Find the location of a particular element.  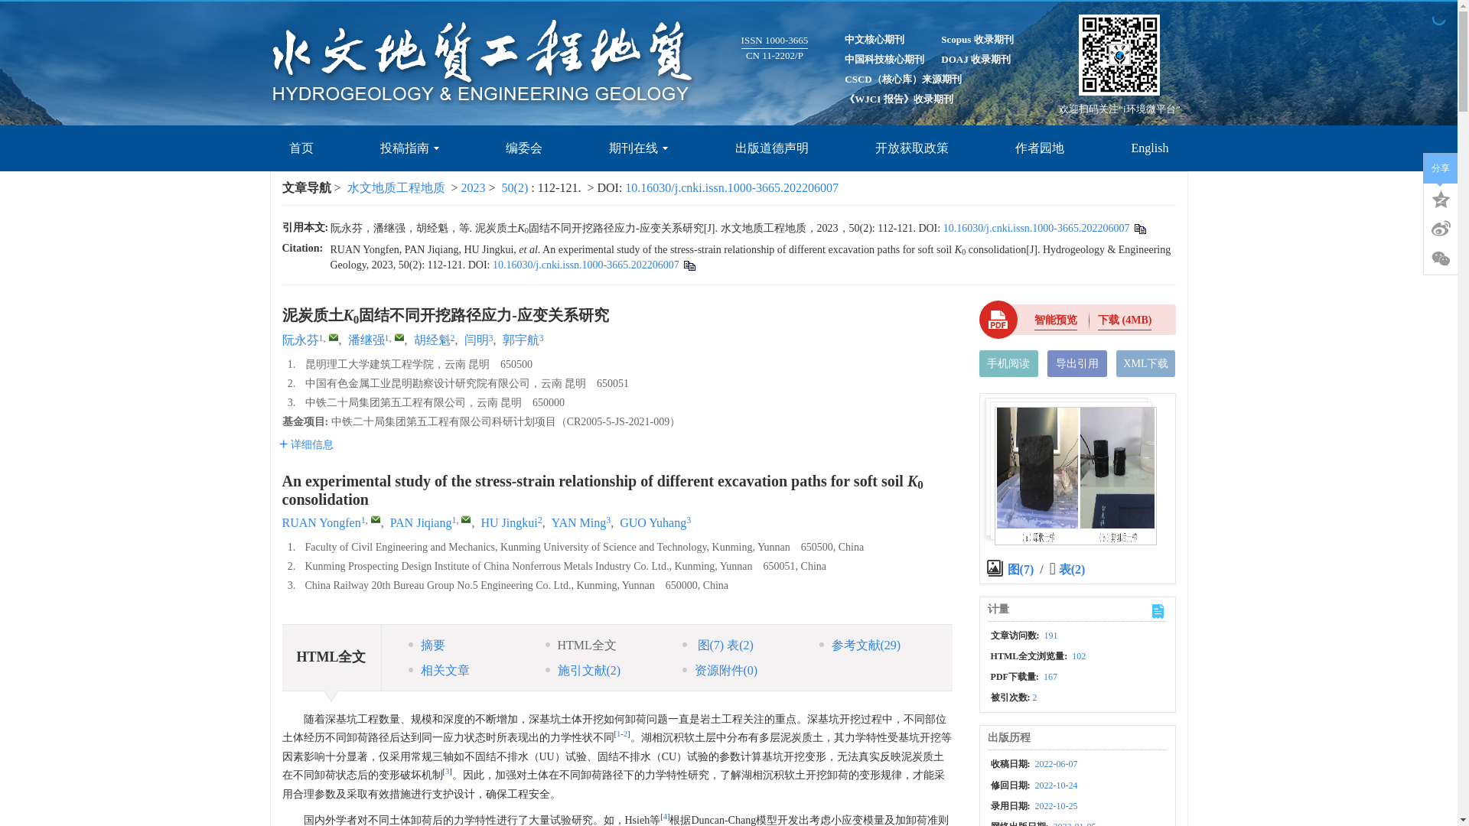

copy to clipboard is located at coordinates (689, 265).